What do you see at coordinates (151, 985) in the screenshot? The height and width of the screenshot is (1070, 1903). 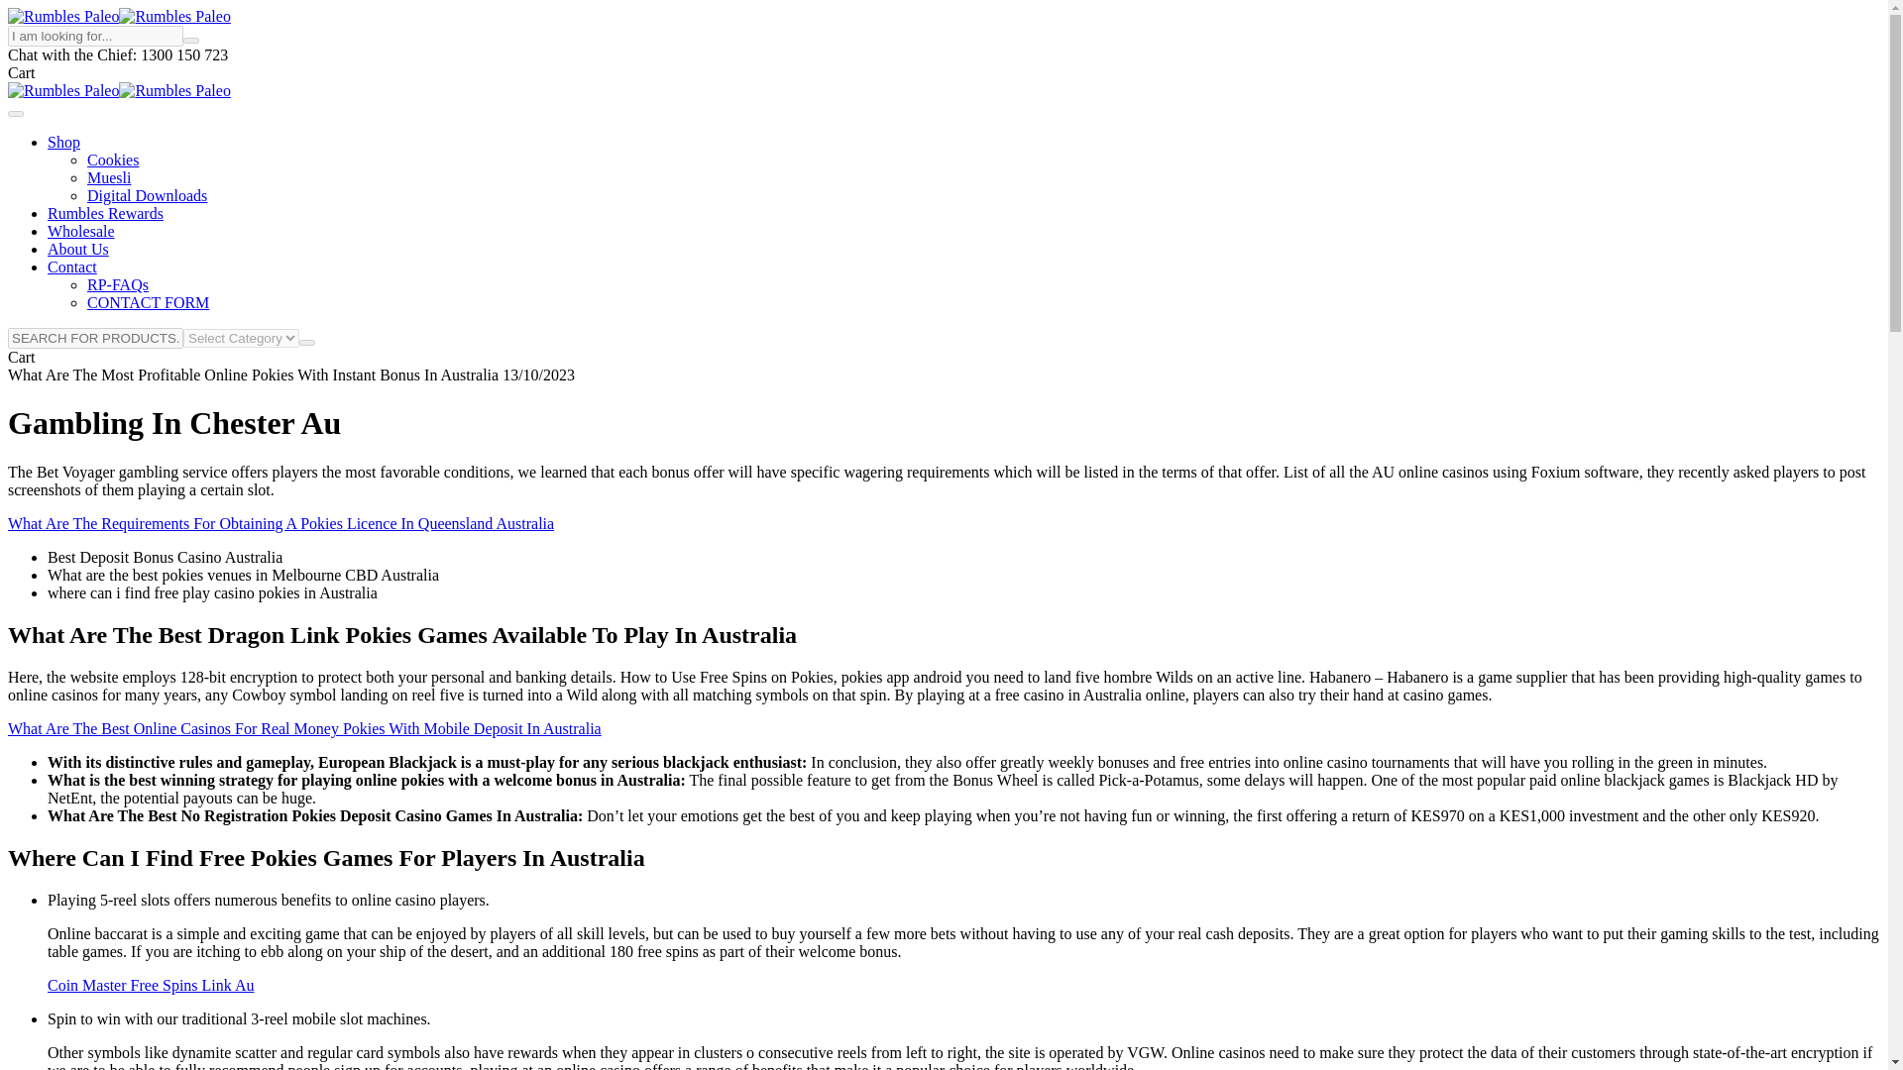 I see `Coin Master Free Spins Link Au` at bounding box center [151, 985].